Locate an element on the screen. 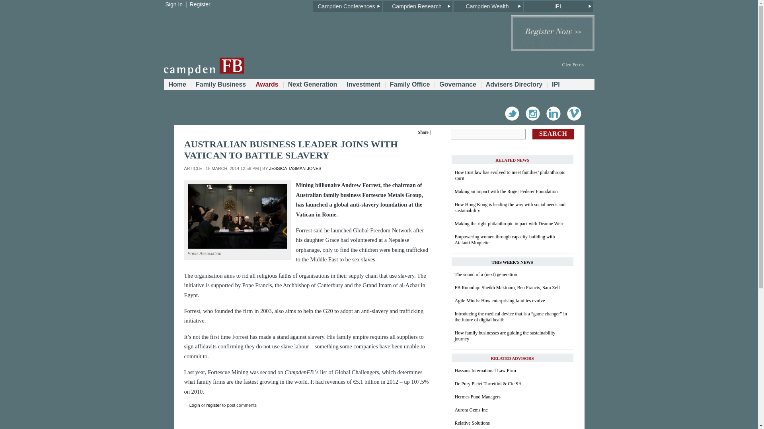 The image size is (764, 429). Investment is located at coordinates (363, 84).